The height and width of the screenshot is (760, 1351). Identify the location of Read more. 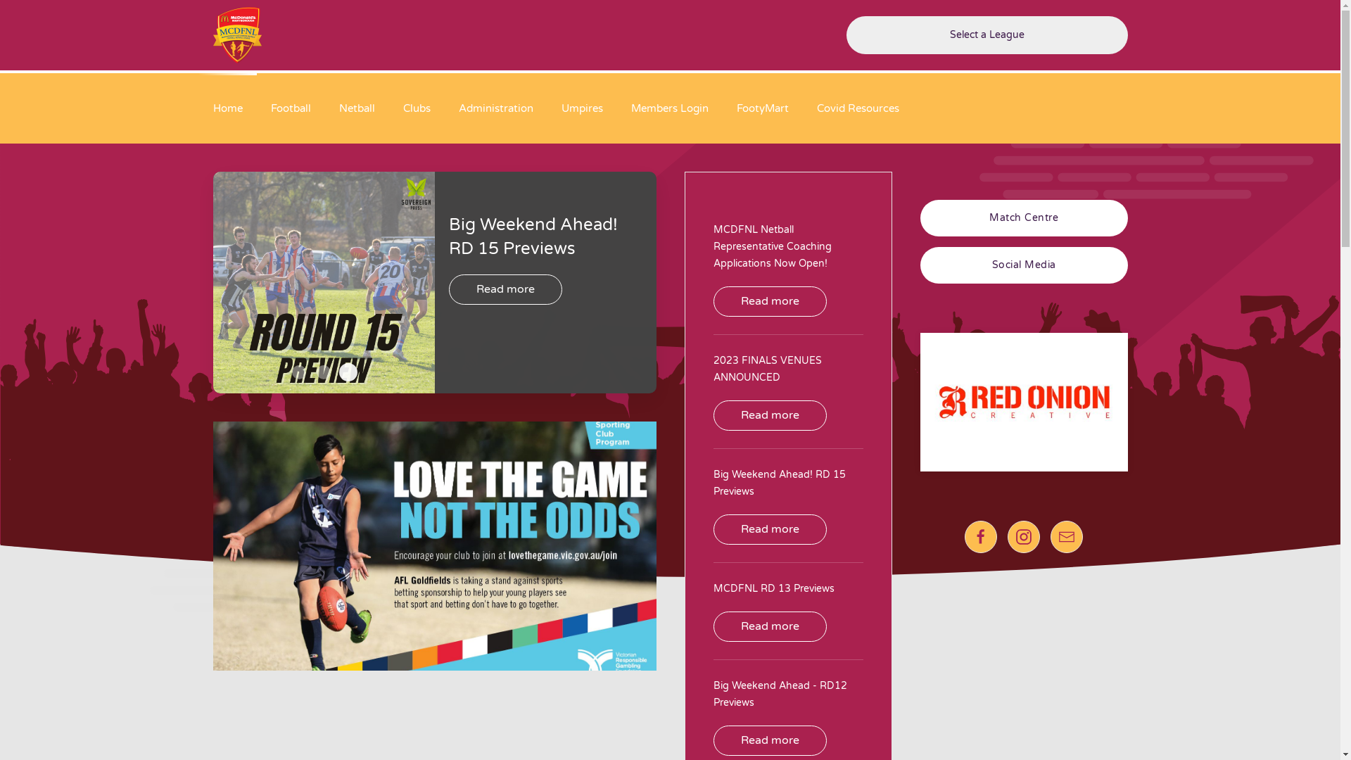
(770, 529).